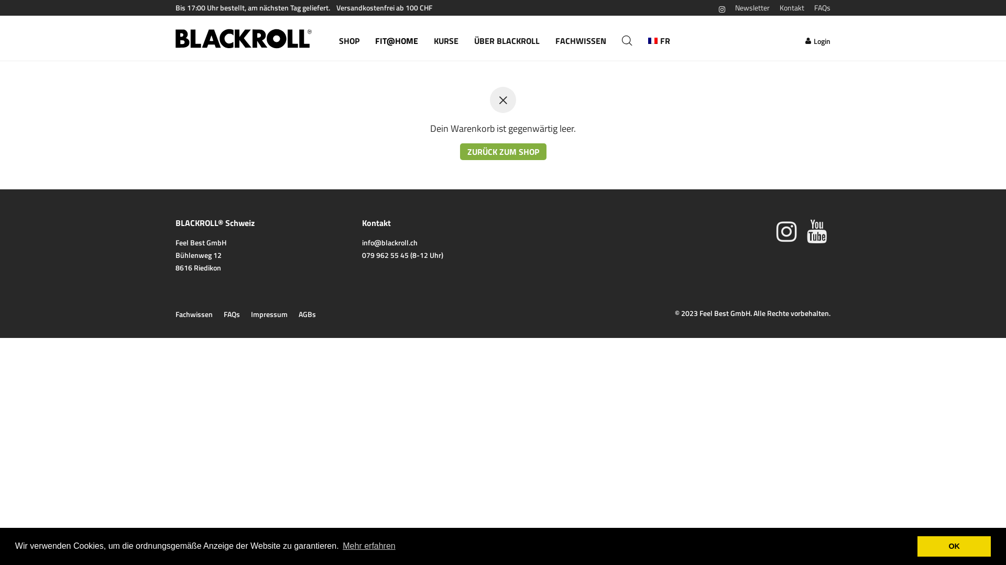 The height and width of the screenshot is (565, 1006). What do you see at coordinates (819, 8) in the screenshot?
I see `FAQs` at bounding box center [819, 8].